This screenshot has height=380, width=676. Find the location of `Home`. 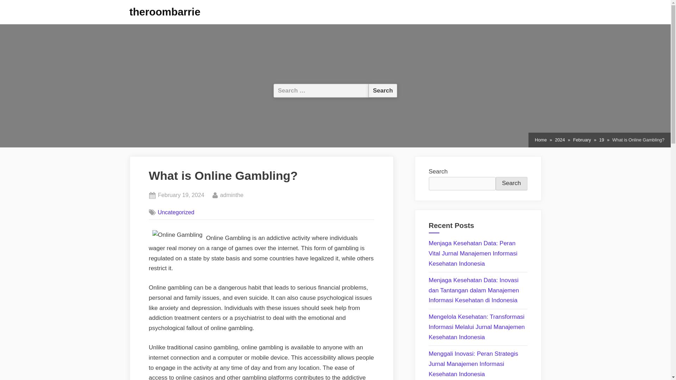

Home is located at coordinates (541, 140).